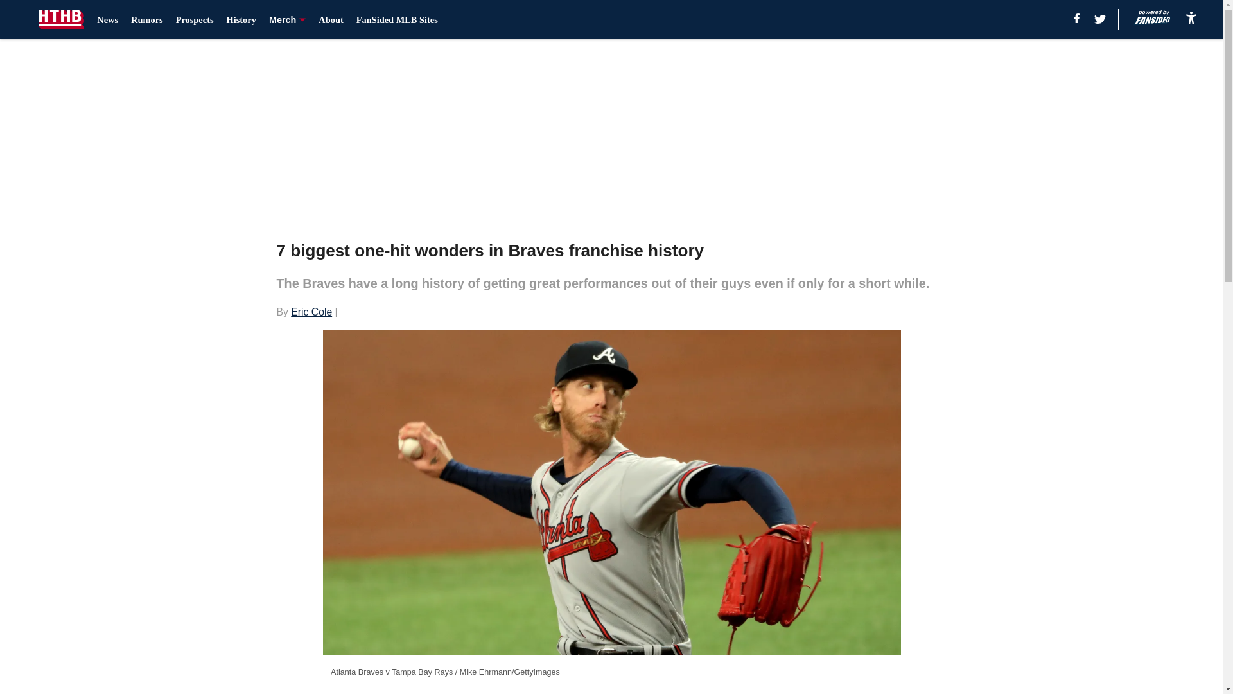 This screenshot has height=694, width=1233. I want to click on Rumors, so click(146, 19).